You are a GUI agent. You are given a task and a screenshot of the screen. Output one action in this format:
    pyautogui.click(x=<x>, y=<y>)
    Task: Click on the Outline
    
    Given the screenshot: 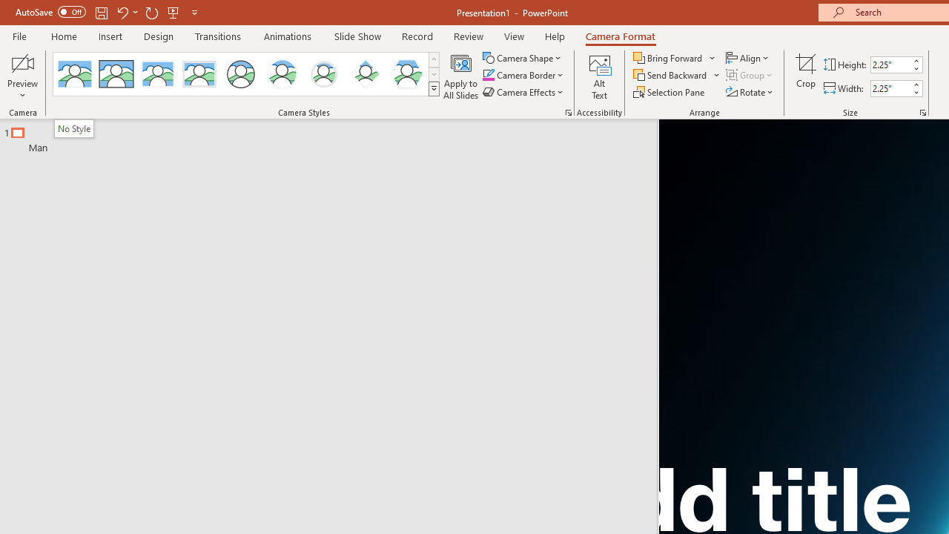 What is the action you would take?
    pyautogui.click(x=335, y=136)
    